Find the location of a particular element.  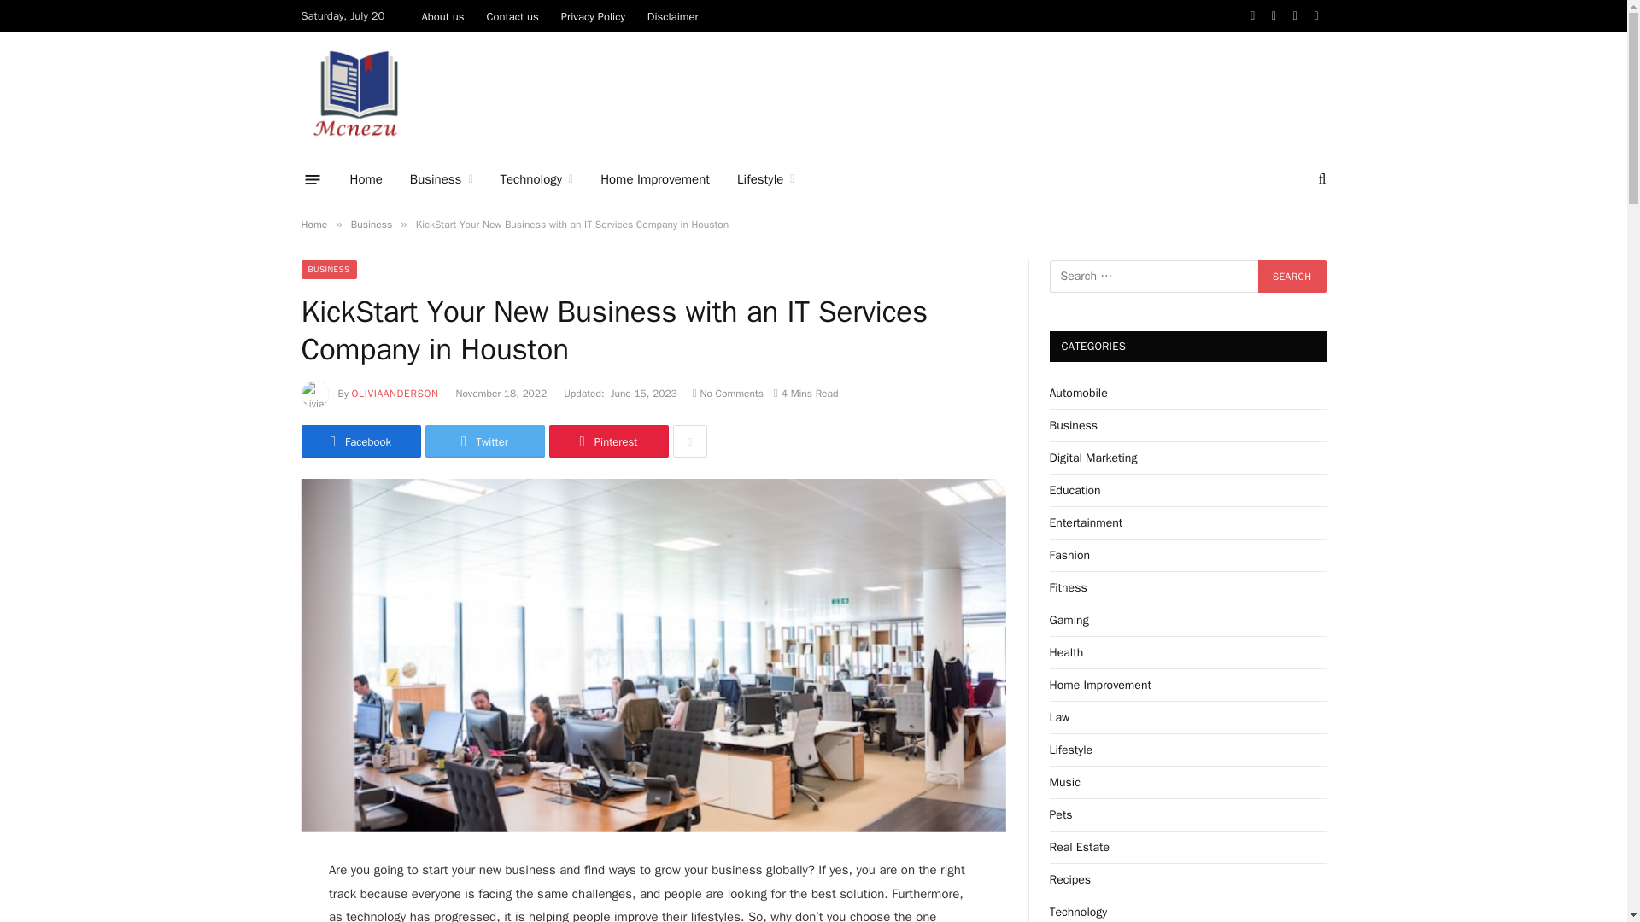

Technology is located at coordinates (536, 179).